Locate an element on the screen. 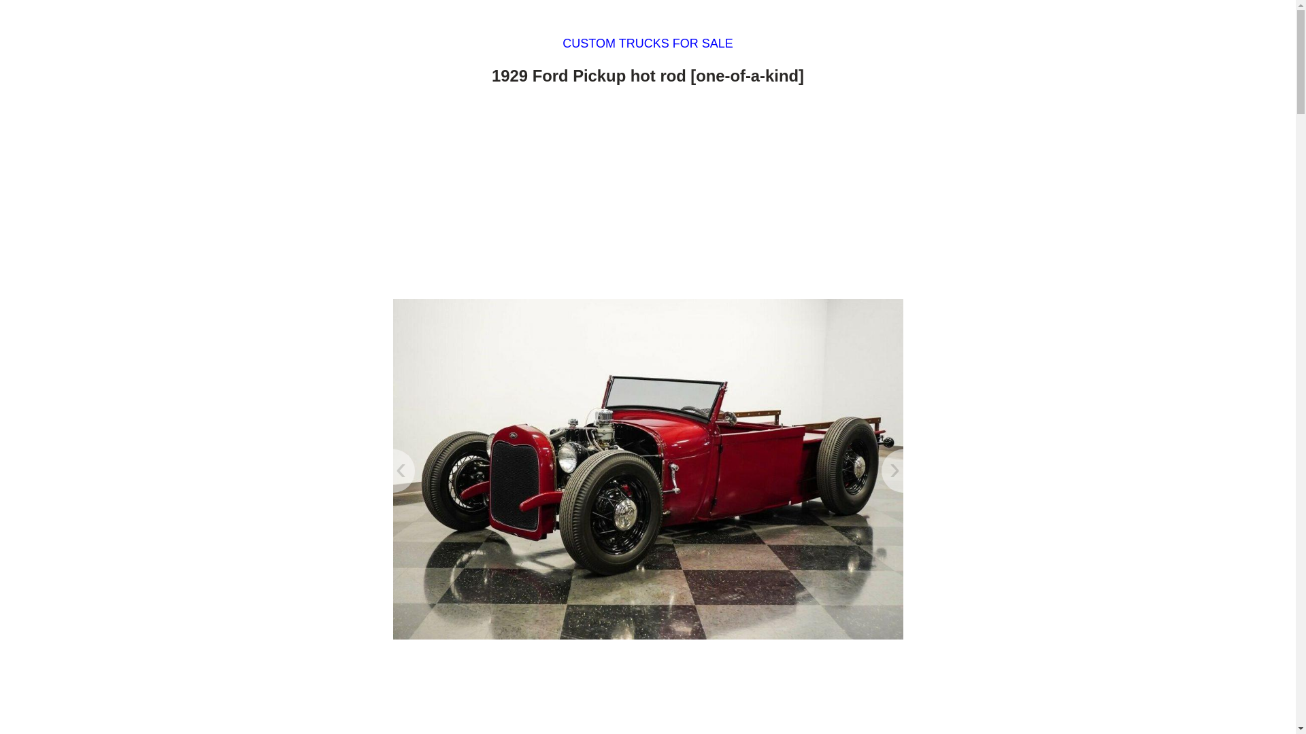  CUSTOM TRUCKS FOR SALE is located at coordinates (648, 43).